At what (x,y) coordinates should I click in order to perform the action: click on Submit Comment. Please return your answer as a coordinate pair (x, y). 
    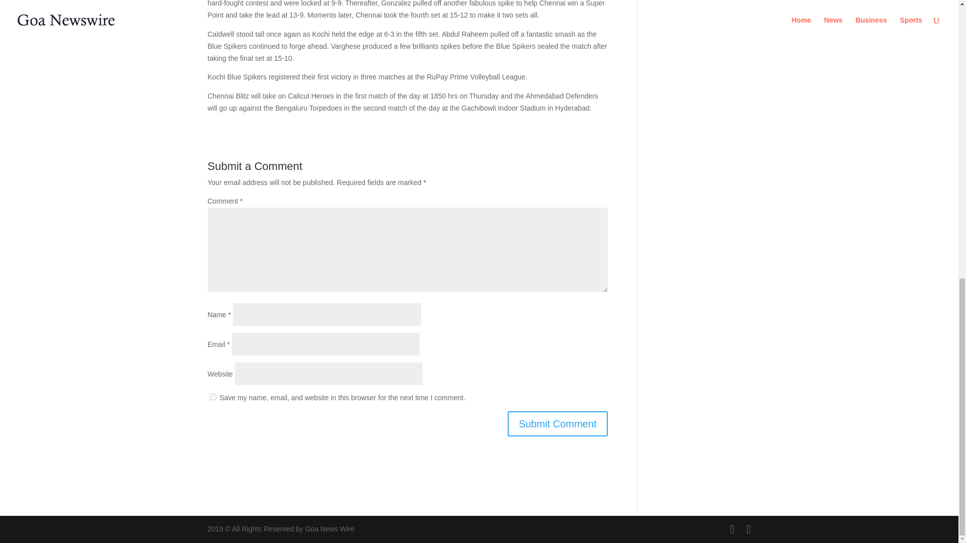
    Looking at the image, I should click on (557, 423).